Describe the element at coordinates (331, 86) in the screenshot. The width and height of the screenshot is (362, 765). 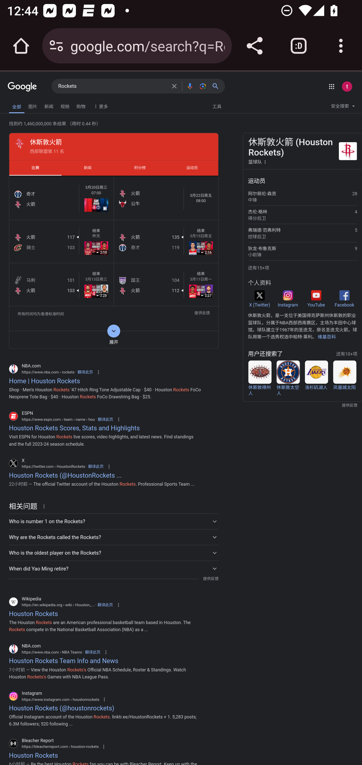
I see `Google 应用` at that location.